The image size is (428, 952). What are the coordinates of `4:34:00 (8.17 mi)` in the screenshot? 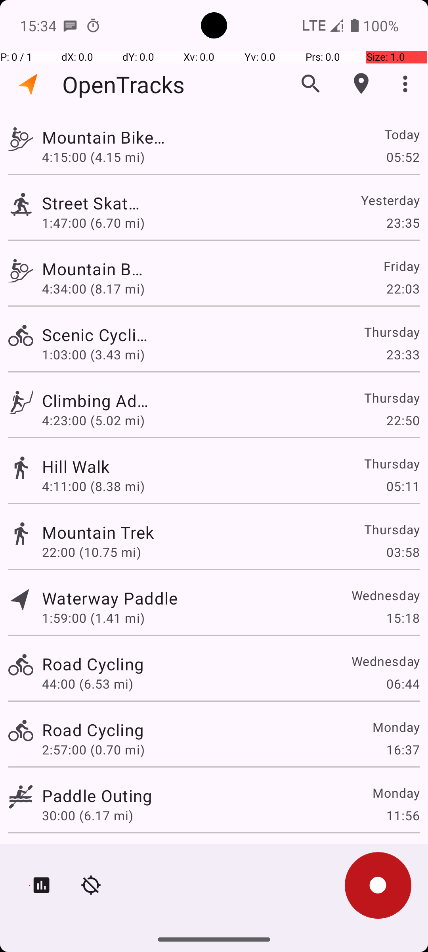 It's located at (94, 289).